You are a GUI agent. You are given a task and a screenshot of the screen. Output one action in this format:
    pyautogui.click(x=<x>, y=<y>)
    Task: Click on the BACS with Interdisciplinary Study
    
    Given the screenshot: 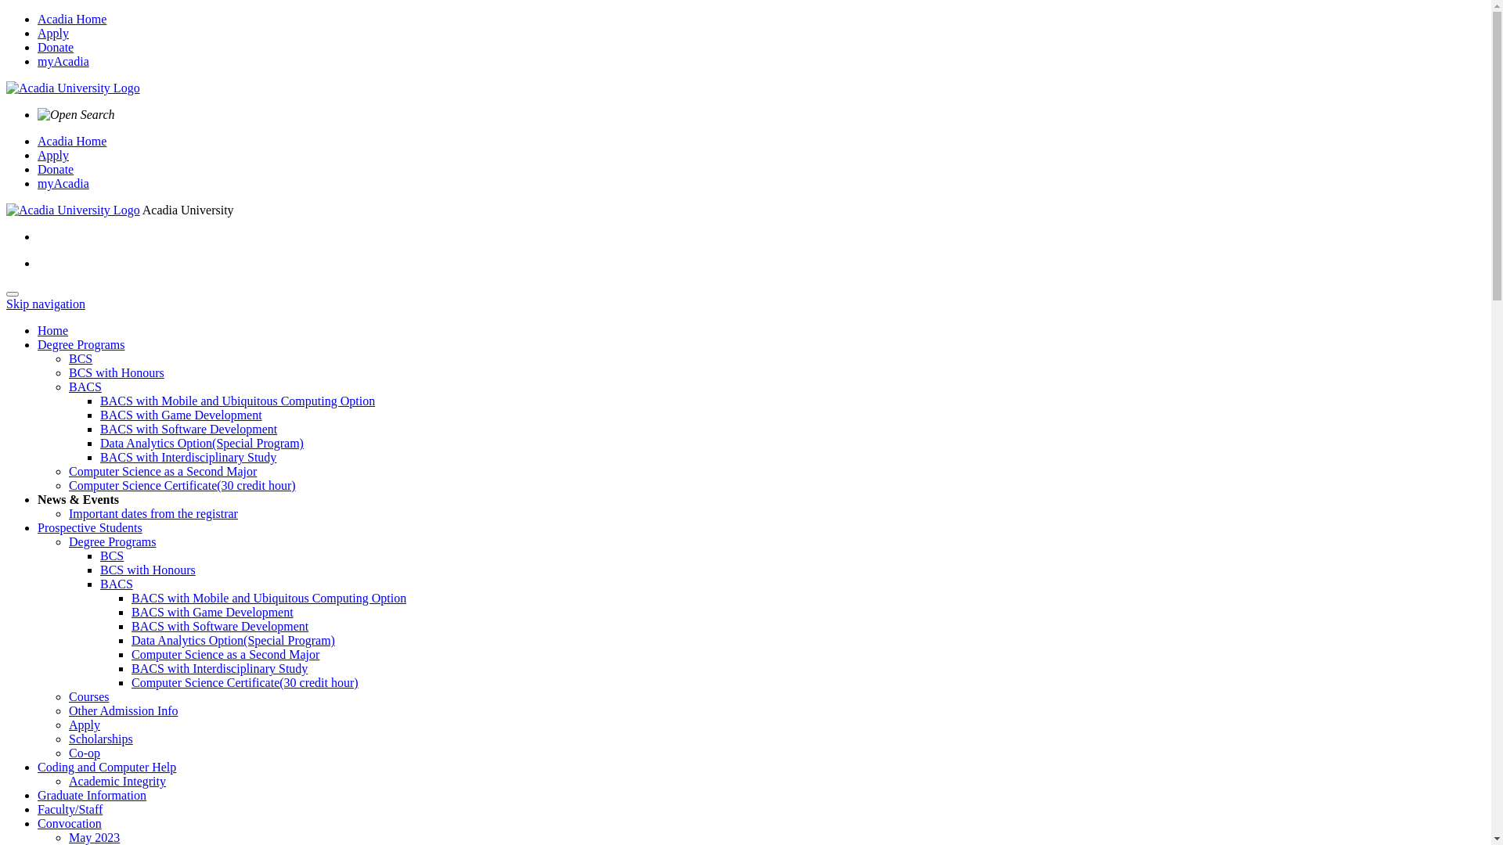 What is the action you would take?
    pyautogui.click(x=219, y=668)
    